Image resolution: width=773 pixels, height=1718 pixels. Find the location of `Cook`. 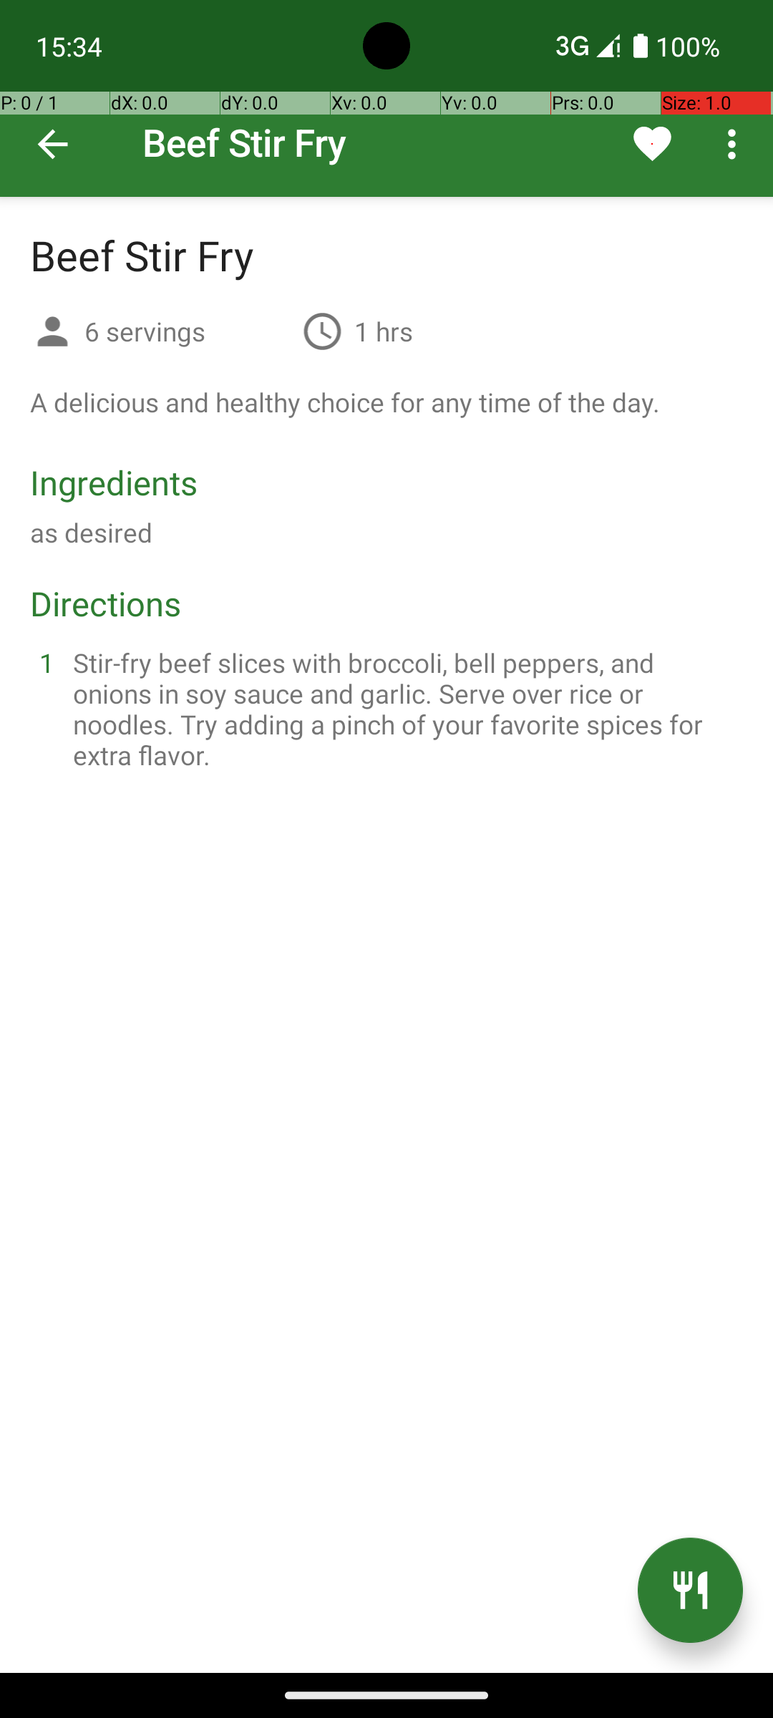

Cook is located at coordinates (690, 1591).